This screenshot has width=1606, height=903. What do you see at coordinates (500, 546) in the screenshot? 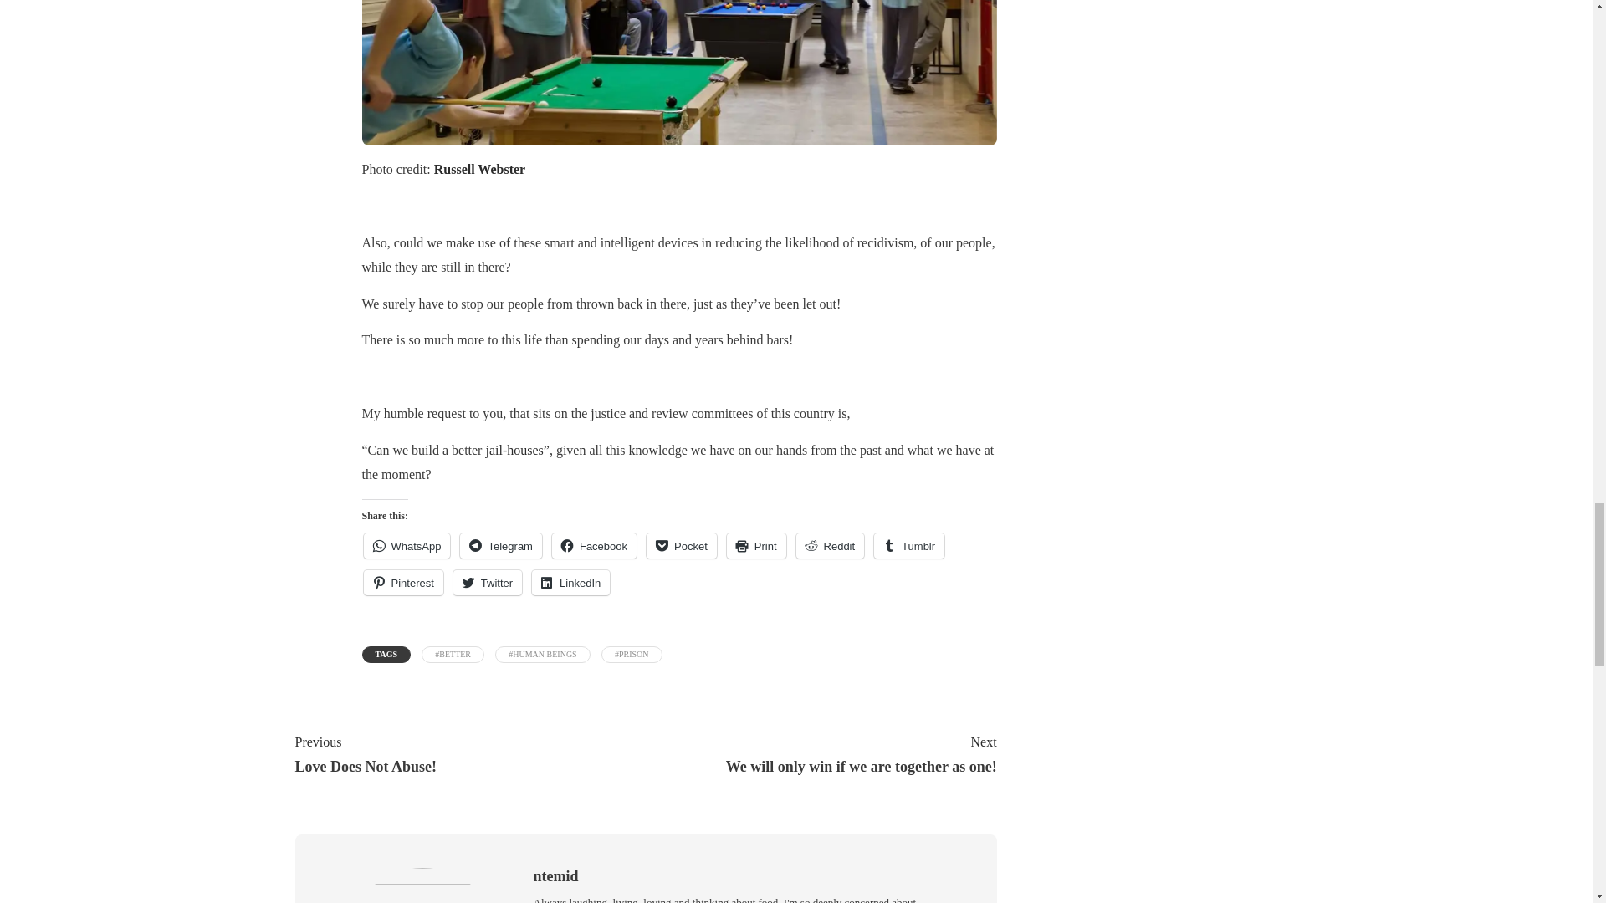
I see `Click to share on Telegram` at bounding box center [500, 546].